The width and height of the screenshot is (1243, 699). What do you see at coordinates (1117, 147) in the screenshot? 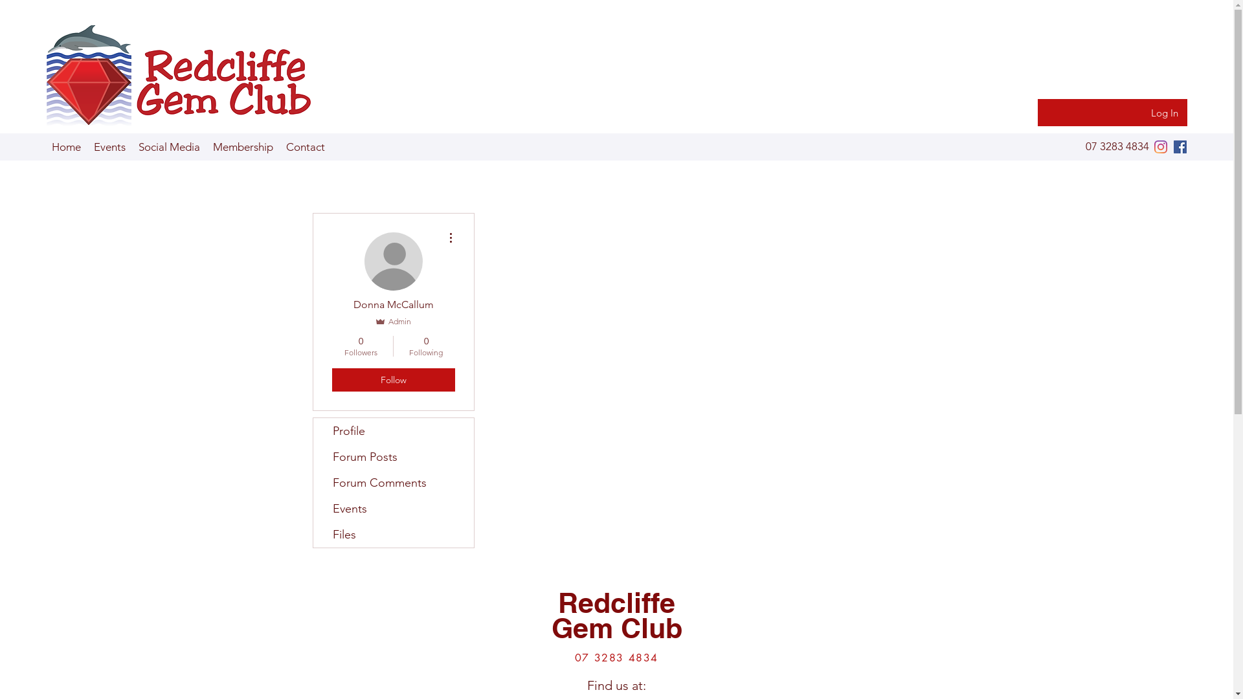
I see `07 3283 4834` at bounding box center [1117, 147].